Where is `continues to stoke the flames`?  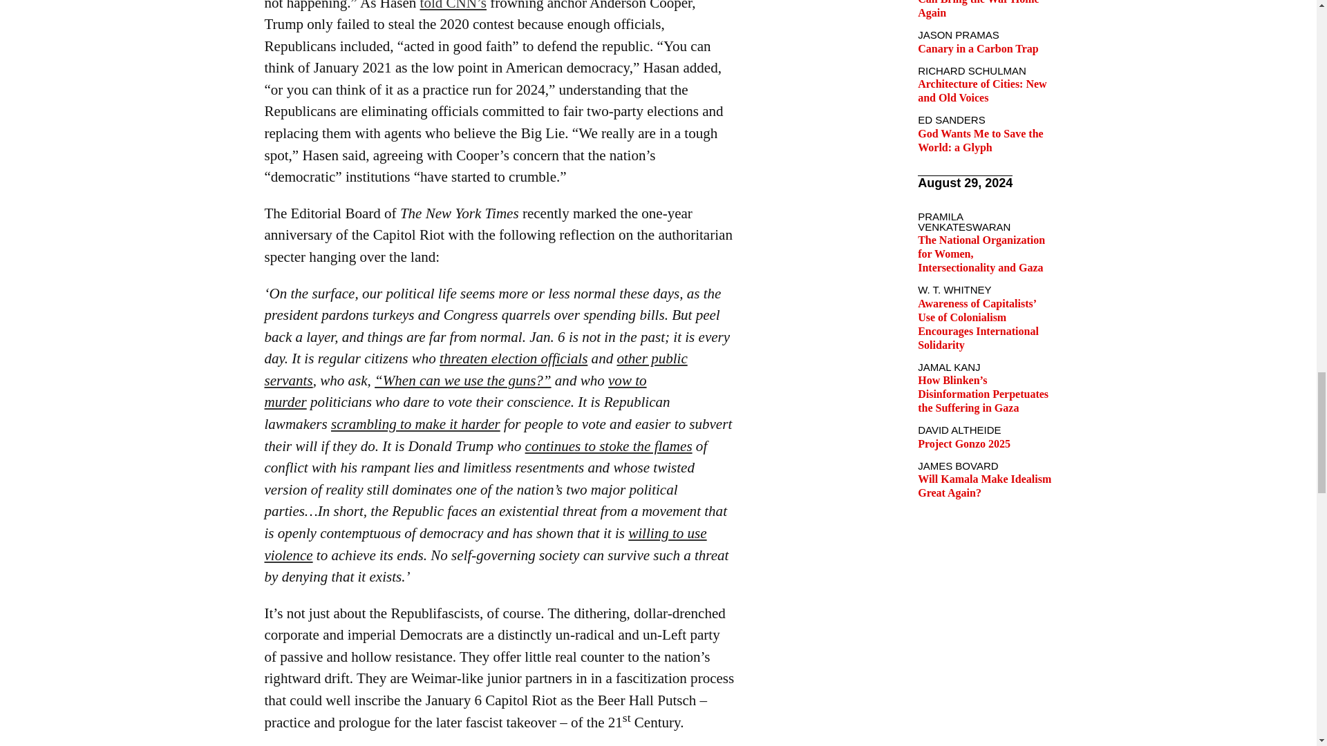
continues to stoke the flames is located at coordinates (609, 446).